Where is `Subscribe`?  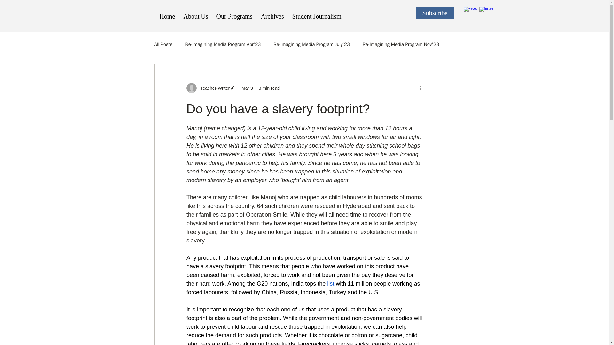
Subscribe is located at coordinates (435, 13).